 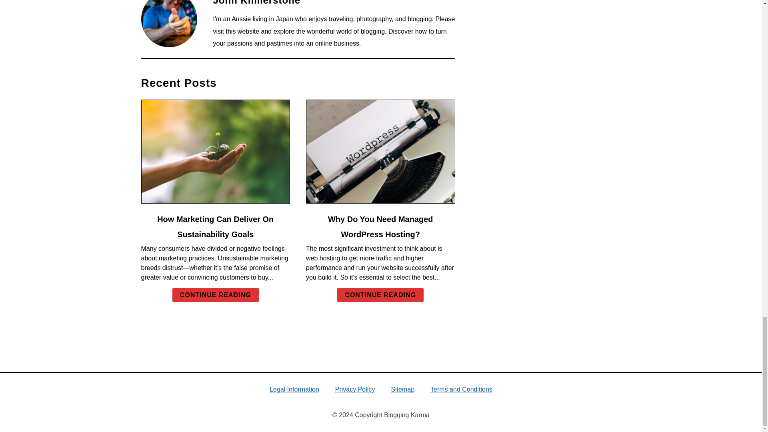 I want to click on link to How Marketing Can Deliver On Sustainability Goals, so click(x=215, y=151).